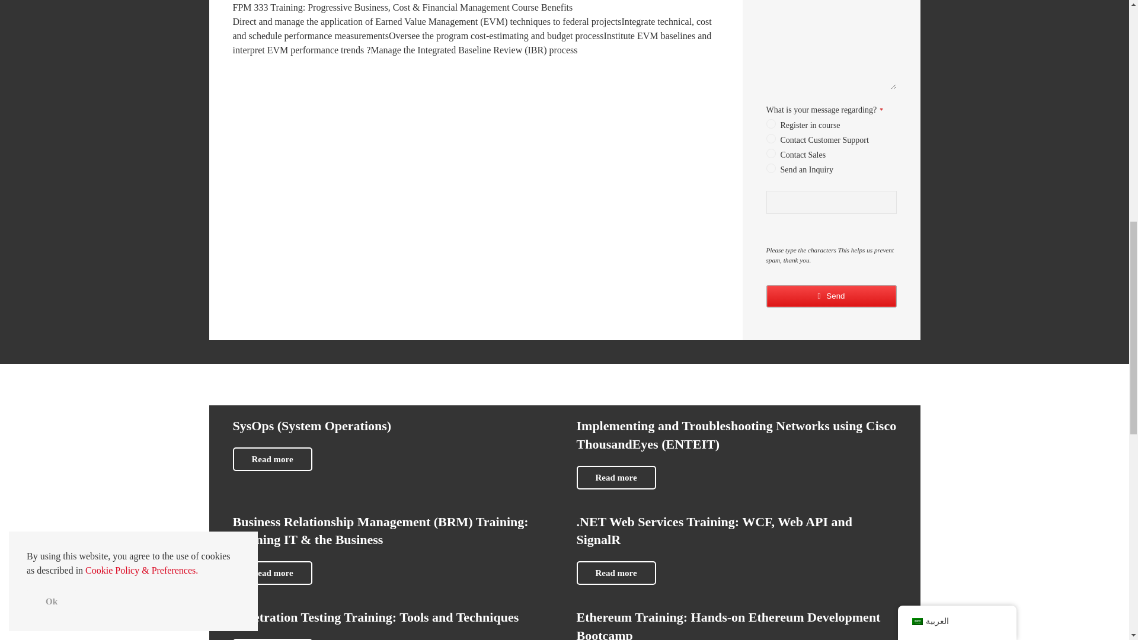 This screenshot has height=640, width=1138. What do you see at coordinates (271, 459) in the screenshot?
I see `Read more` at bounding box center [271, 459].